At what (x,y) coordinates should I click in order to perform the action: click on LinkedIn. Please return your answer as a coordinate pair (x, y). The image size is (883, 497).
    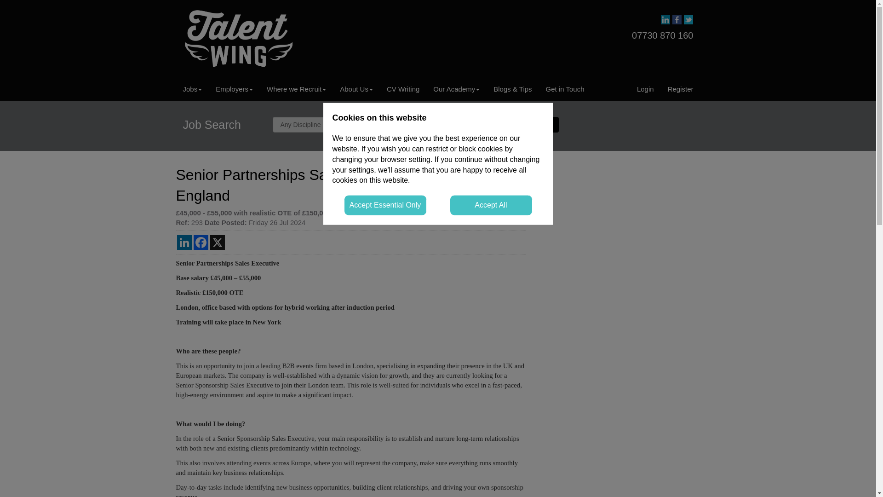
    Looking at the image, I should click on (184, 242).